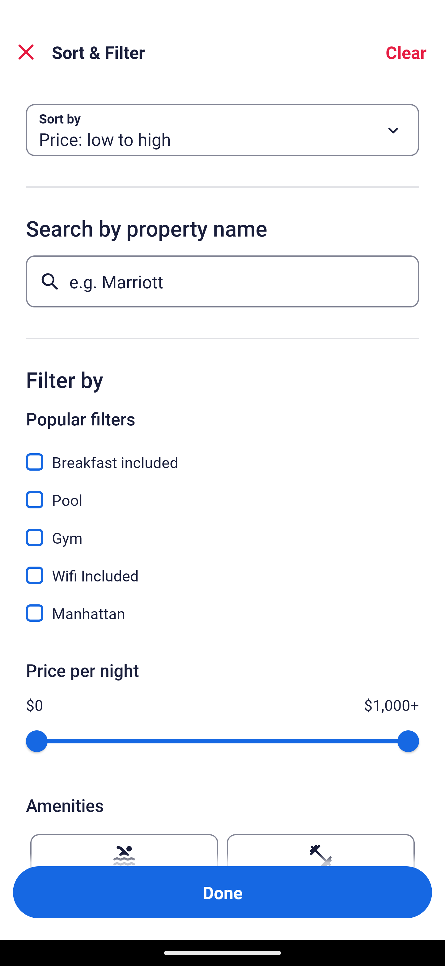  I want to click on e.g. Marriott Button, so click(222, 281).